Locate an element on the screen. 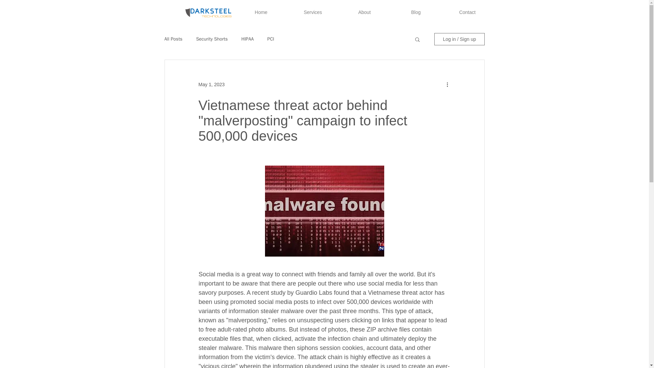  Home is located at coordinates (261, 12).